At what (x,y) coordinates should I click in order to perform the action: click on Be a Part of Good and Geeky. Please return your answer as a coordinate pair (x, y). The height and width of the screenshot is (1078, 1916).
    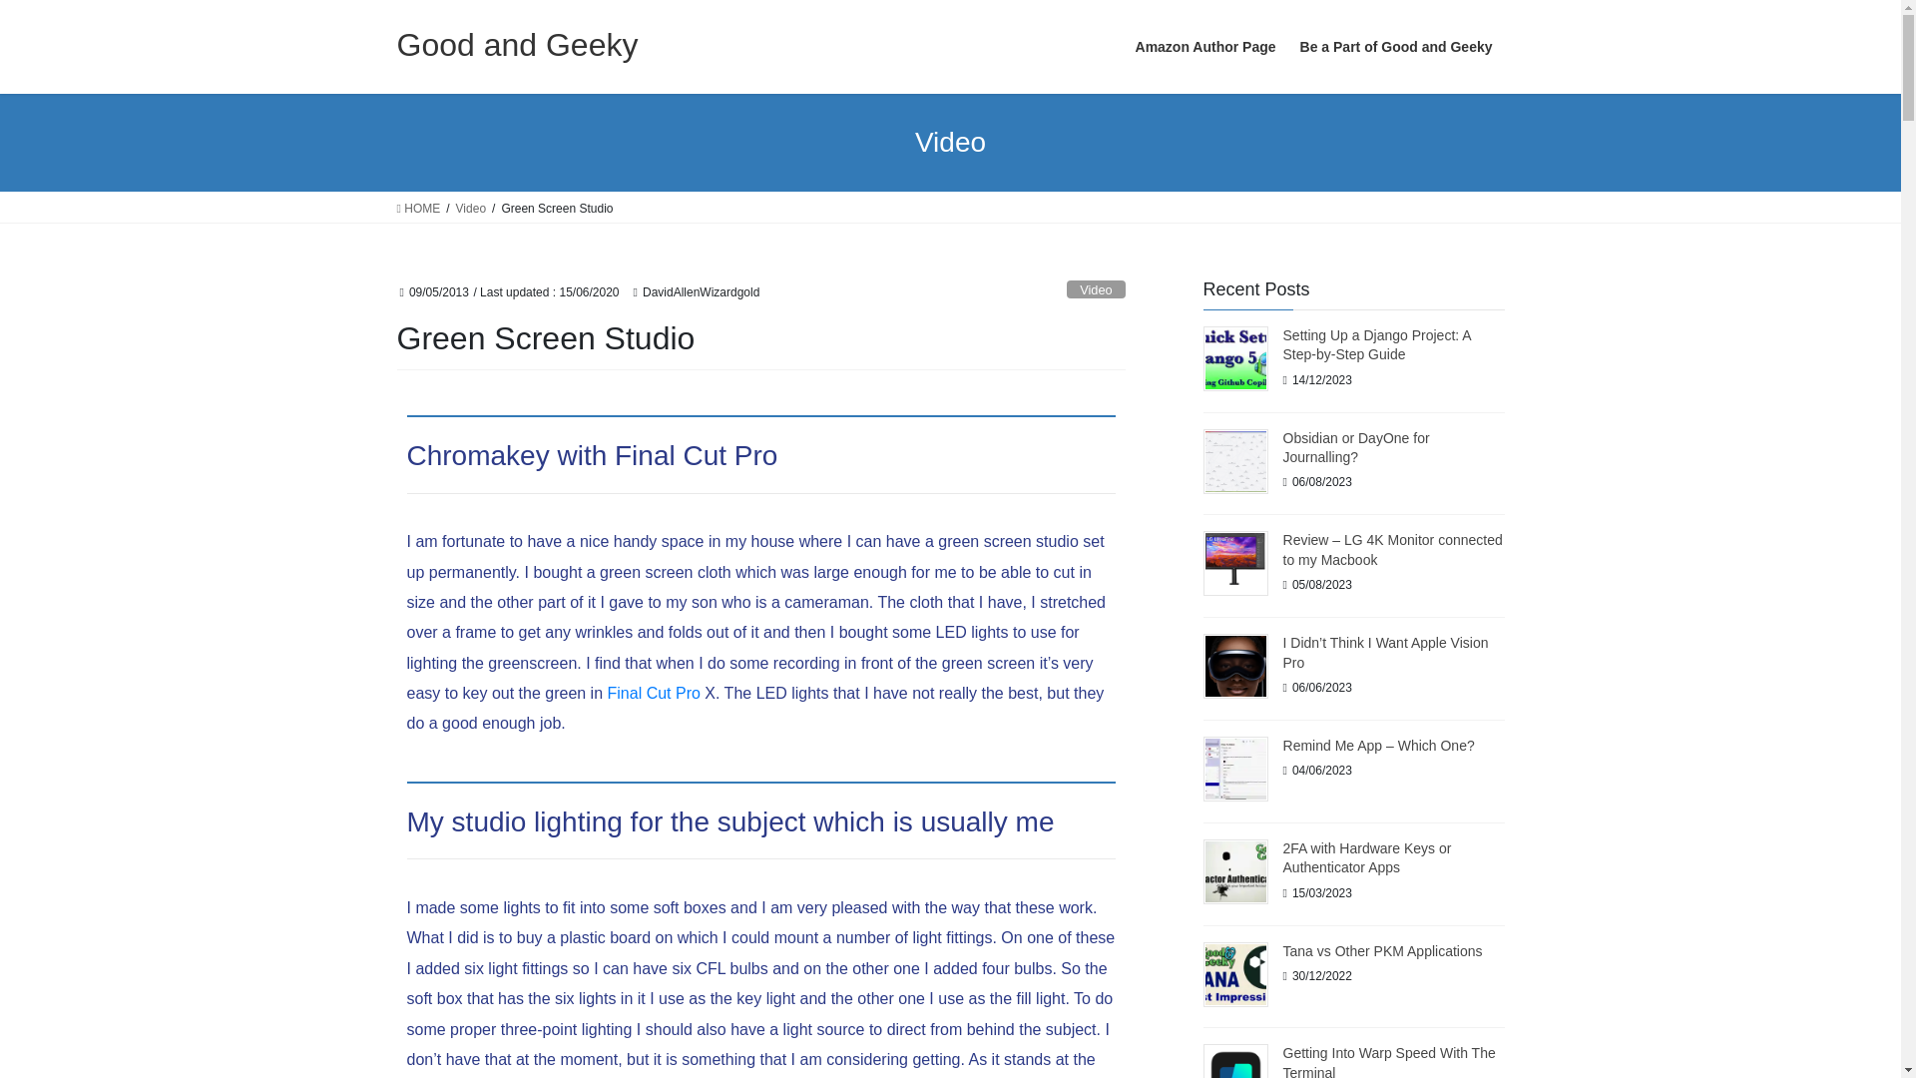
    Looking at the image, I should click on (1395, 48).